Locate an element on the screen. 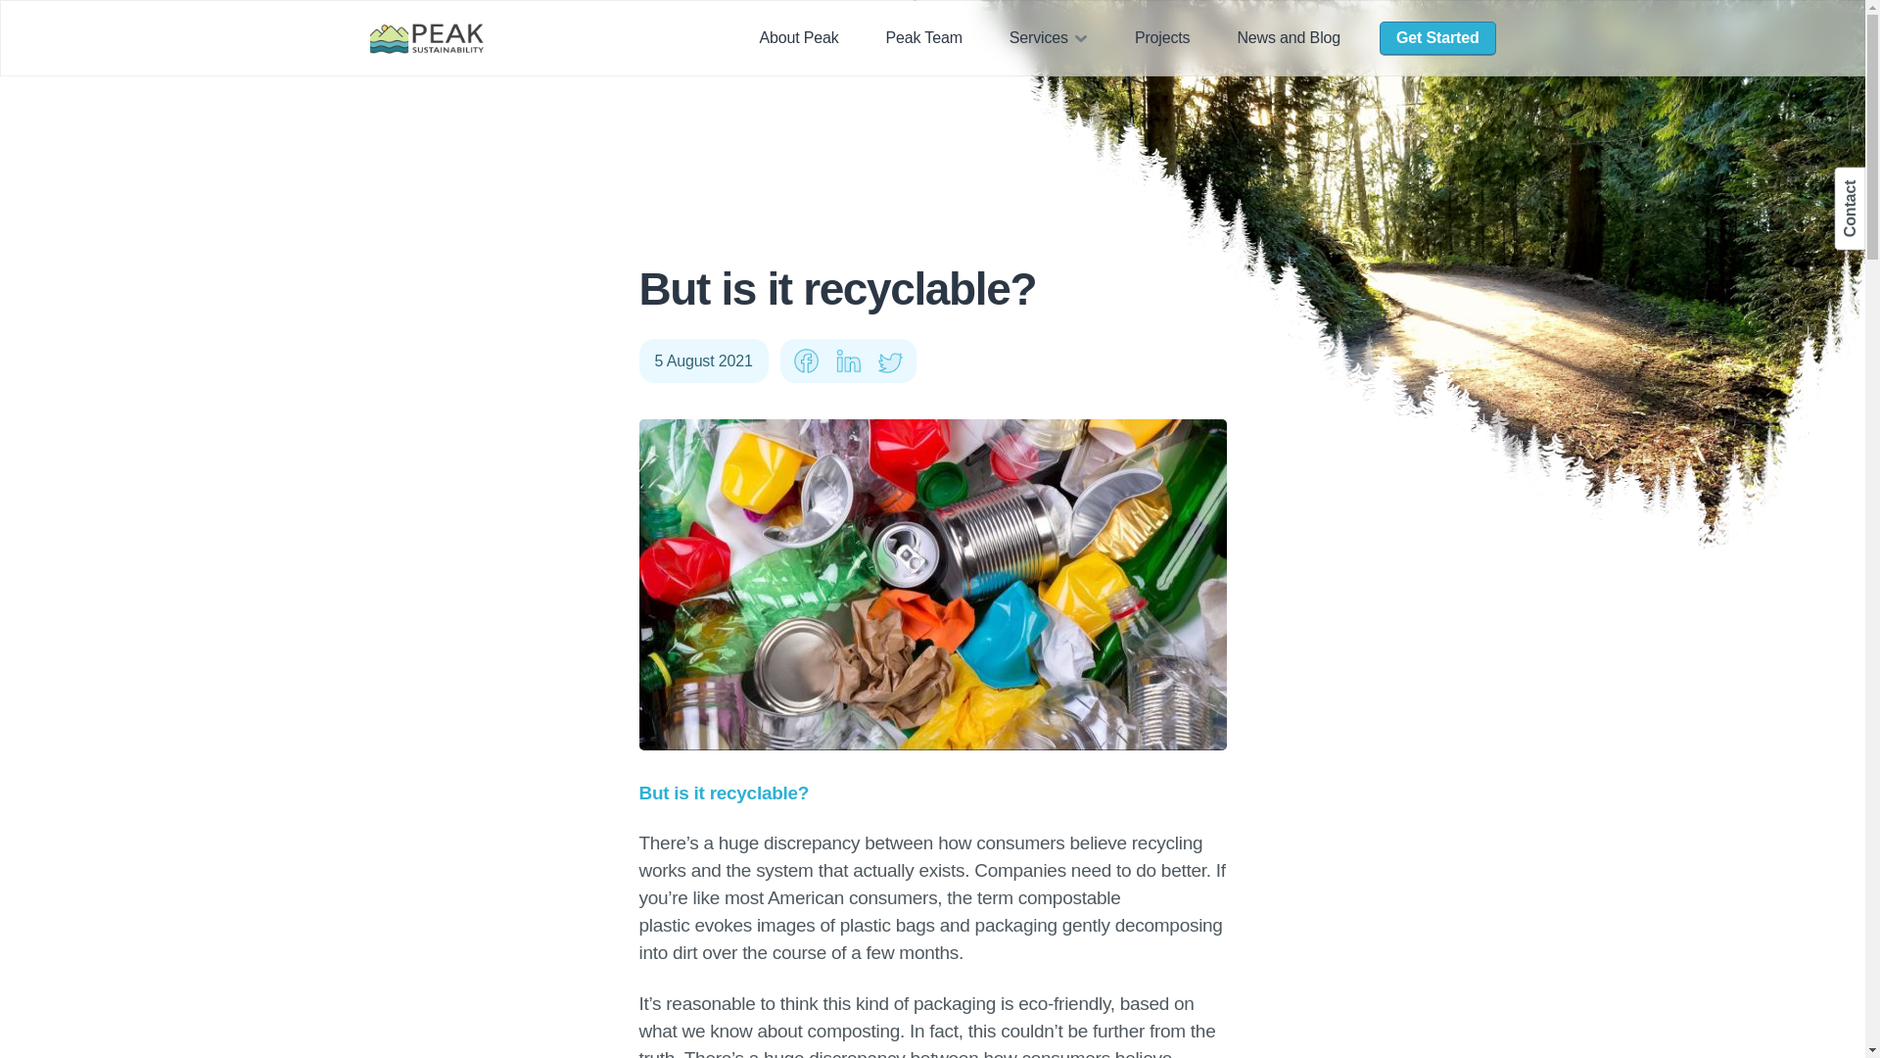 The width and height of the screenshot is (1880, 1058). But is it recyclable? is located at coordinates (932, 584).